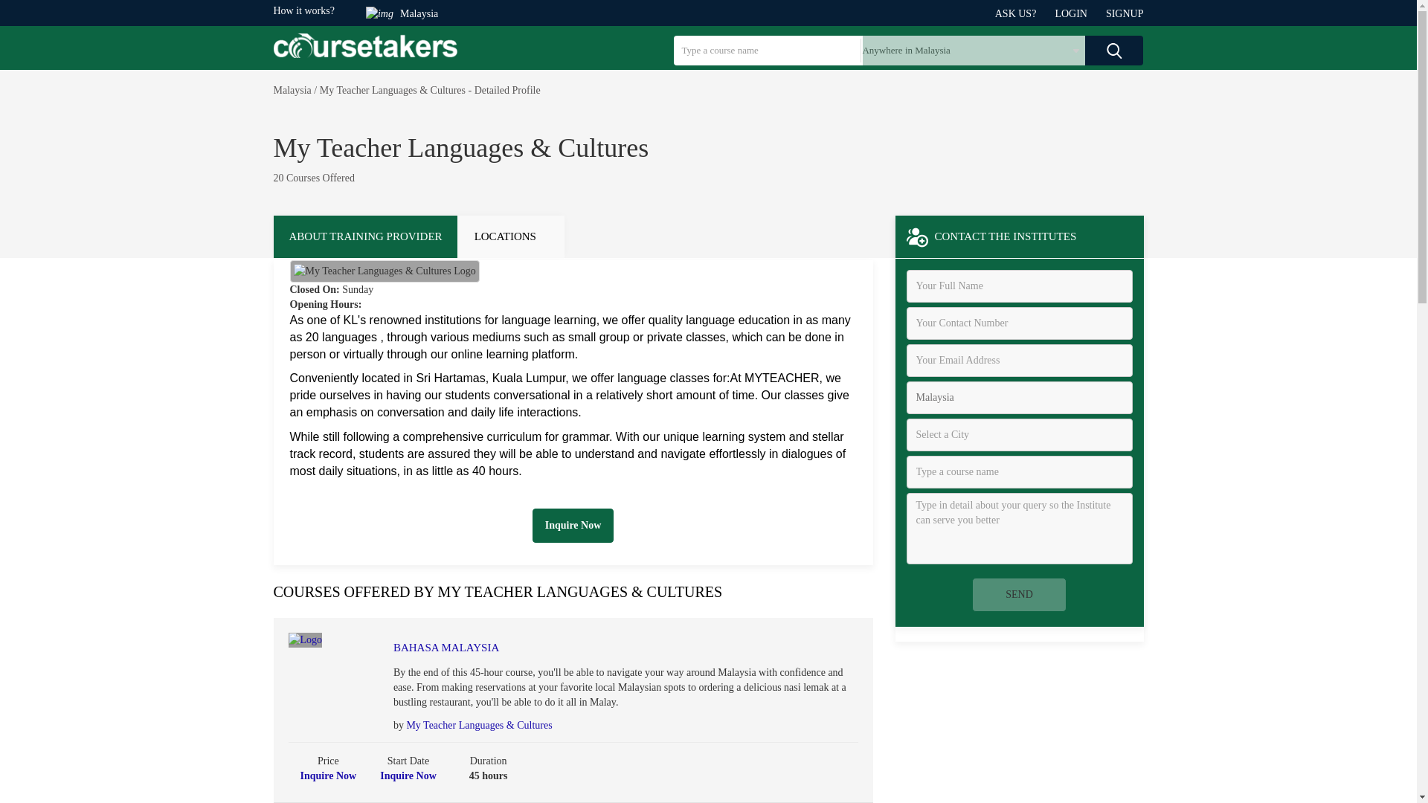 Image resolution: width=1428 pixels, height=803 pixels. Describe the element at coordinates (591, 648) in the screenshot. I see `Bahasa Malaysia` at that location.